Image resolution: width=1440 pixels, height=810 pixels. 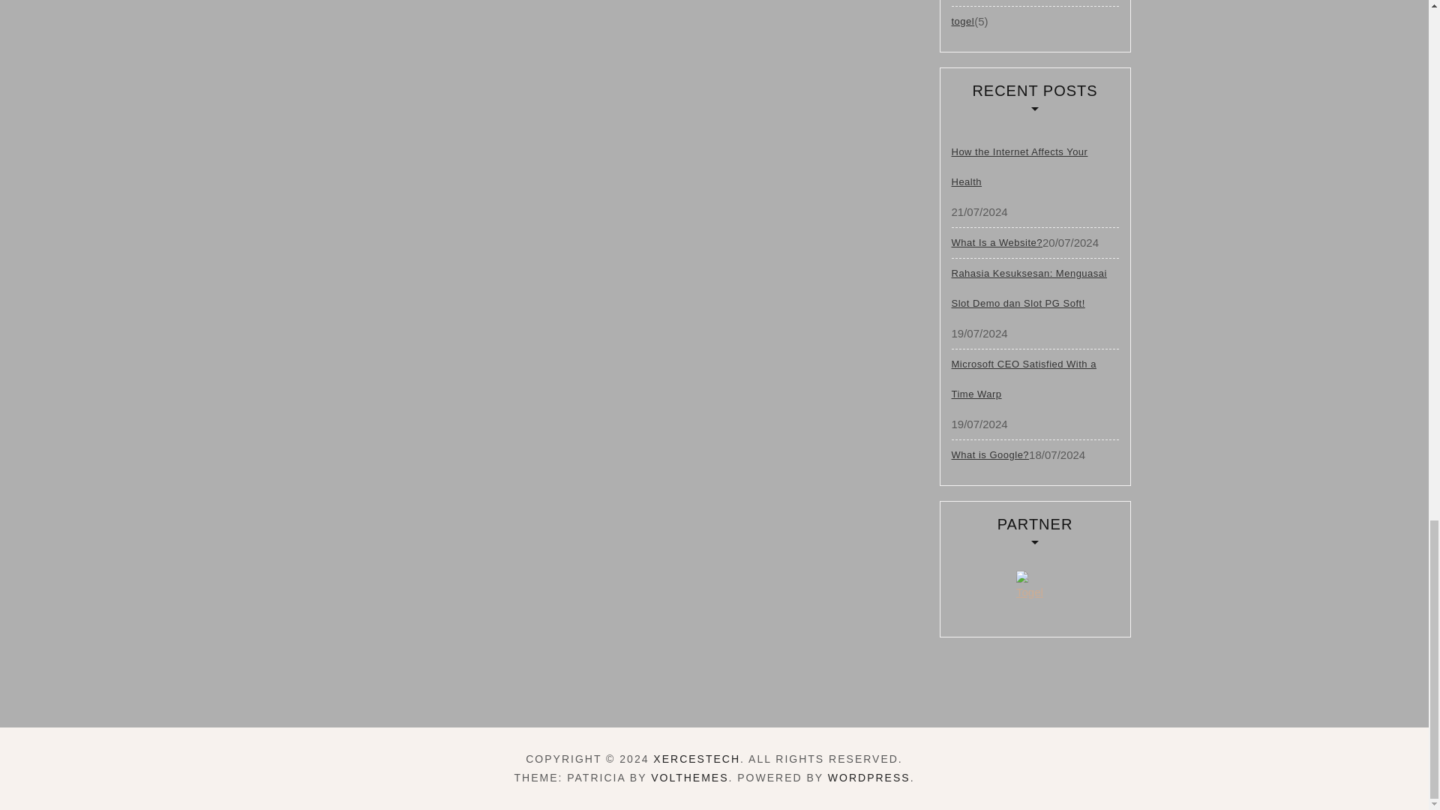 What do you see at coordinates (868, 777) in the screenshot?
I see `WordPress` at bounding box center [868, 777].